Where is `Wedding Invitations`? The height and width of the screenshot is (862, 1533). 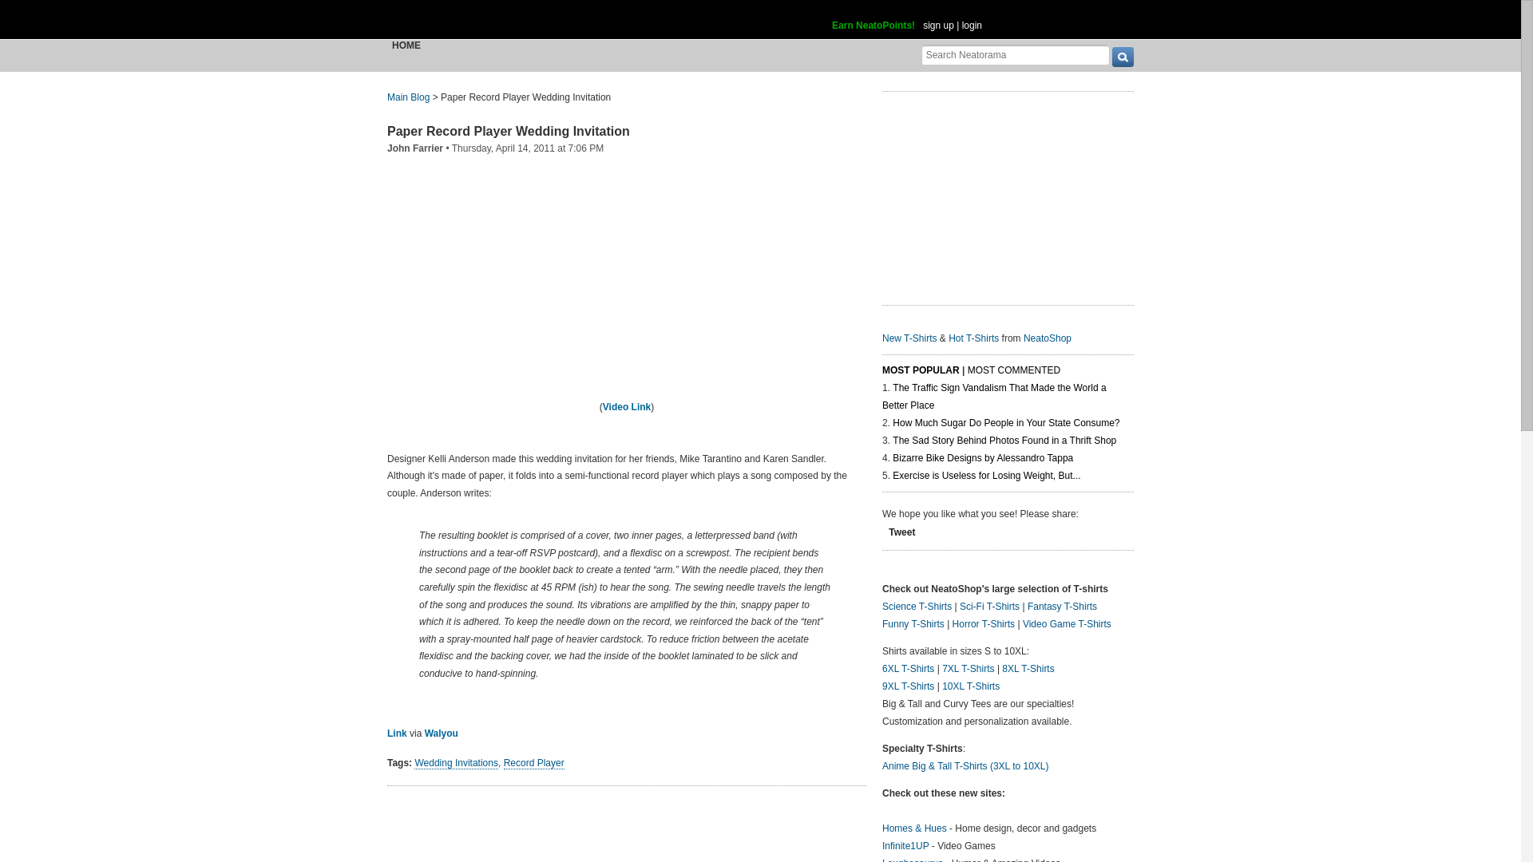 Wedding Invitations is located at coordinates (456, 763).